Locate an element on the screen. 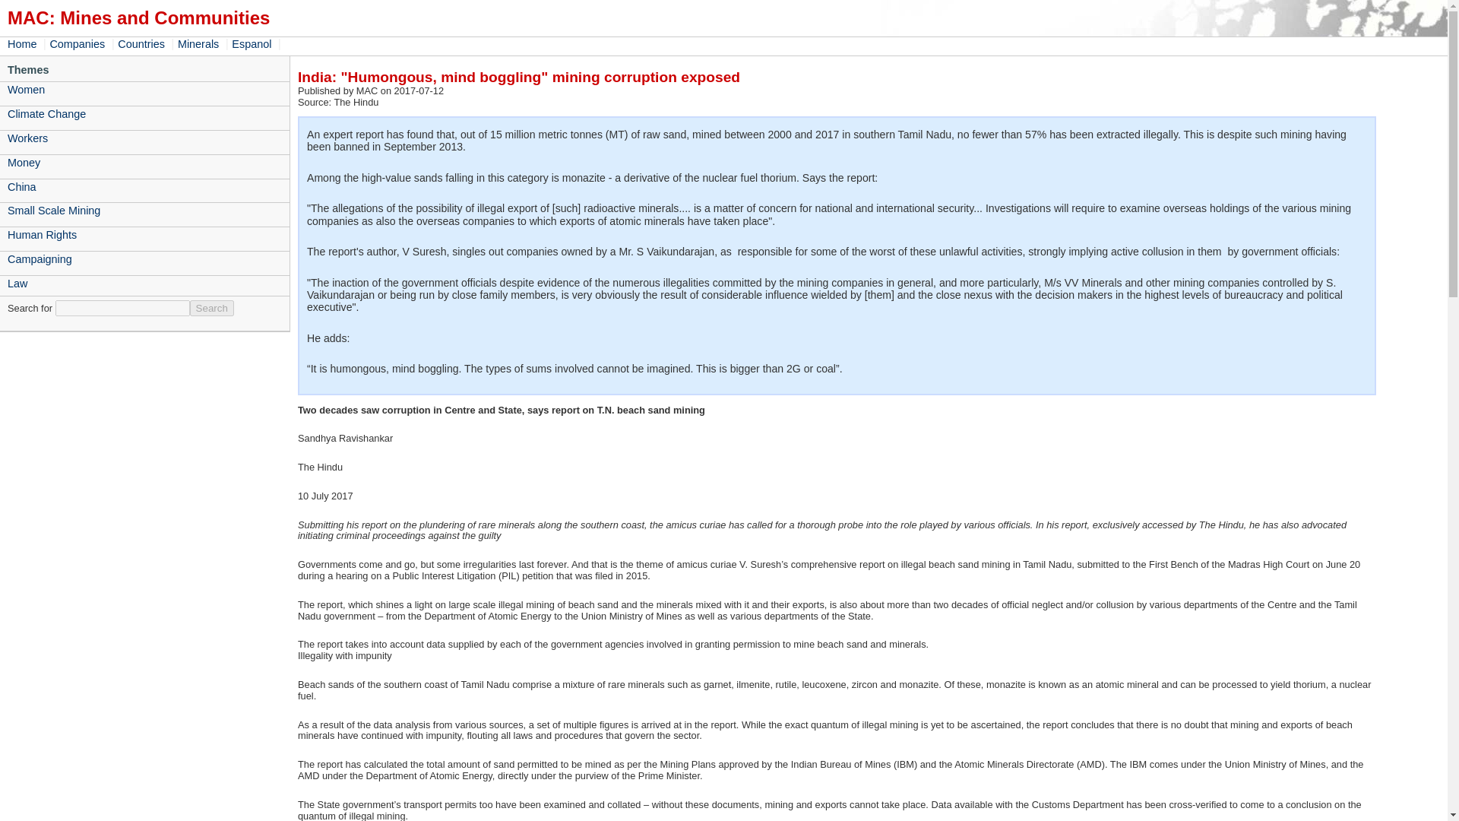 This screenshot has width=1459, height=821. Countries is located at coordinates (143, 43).